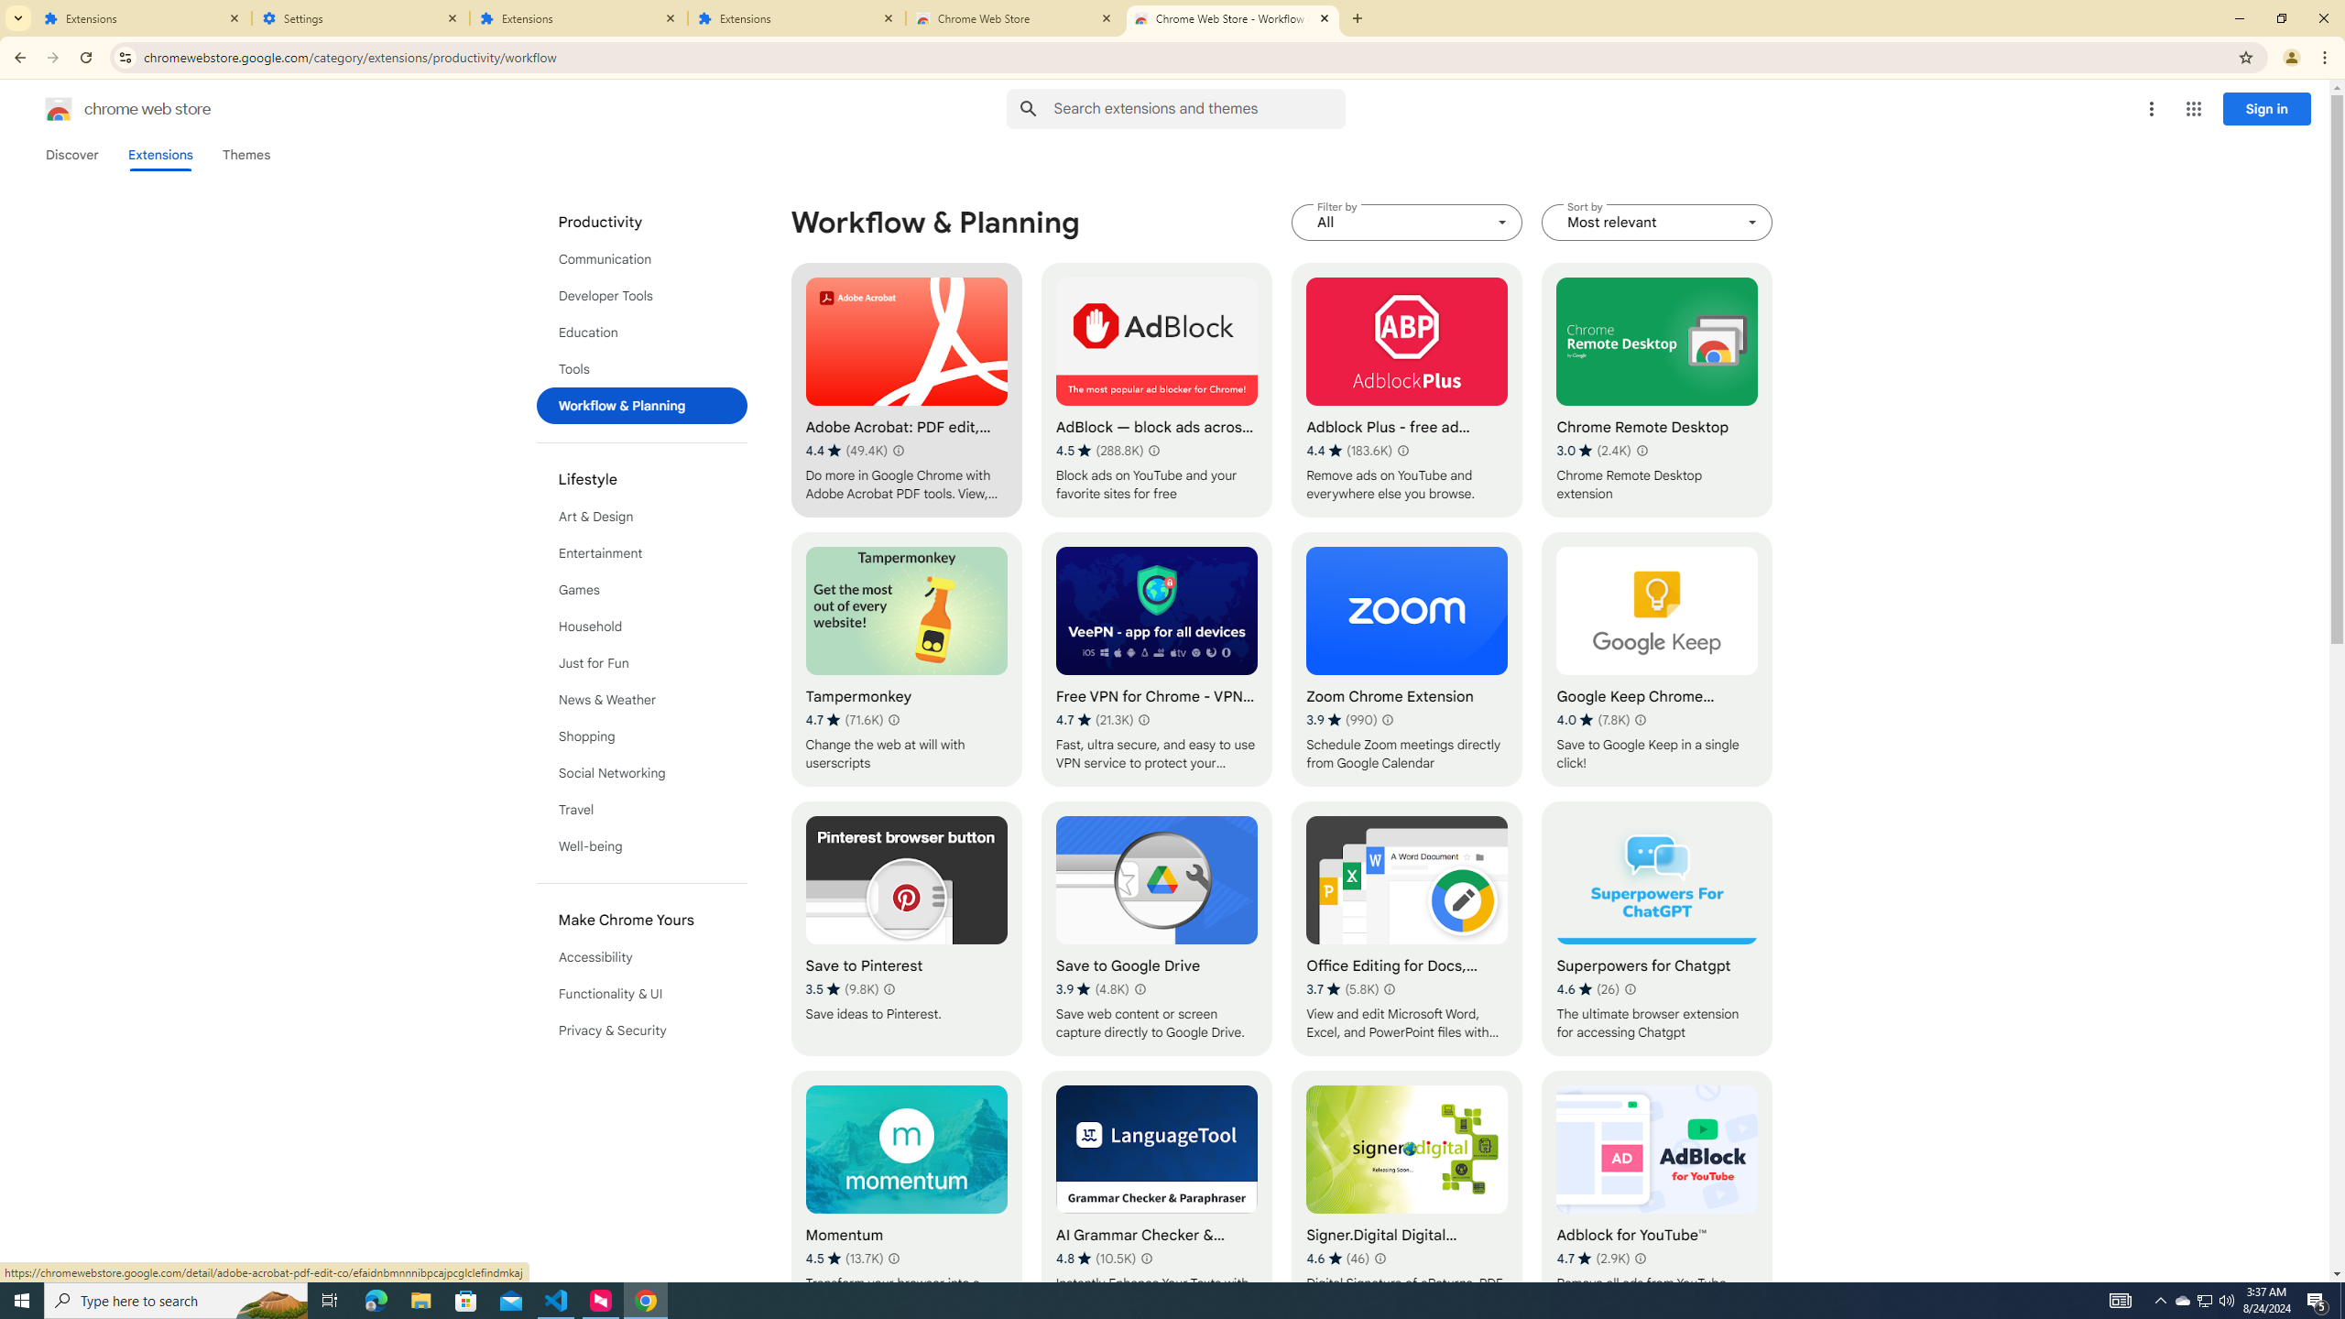 Image resolution: width=2345 pixels, height=1319 pixels. What do you see at coordinates (1594, 451) in the screenshot?
I see `Average rating 3.0 out of 5 stars. 2.4K ratings.` at bounding box center [1594, 451].